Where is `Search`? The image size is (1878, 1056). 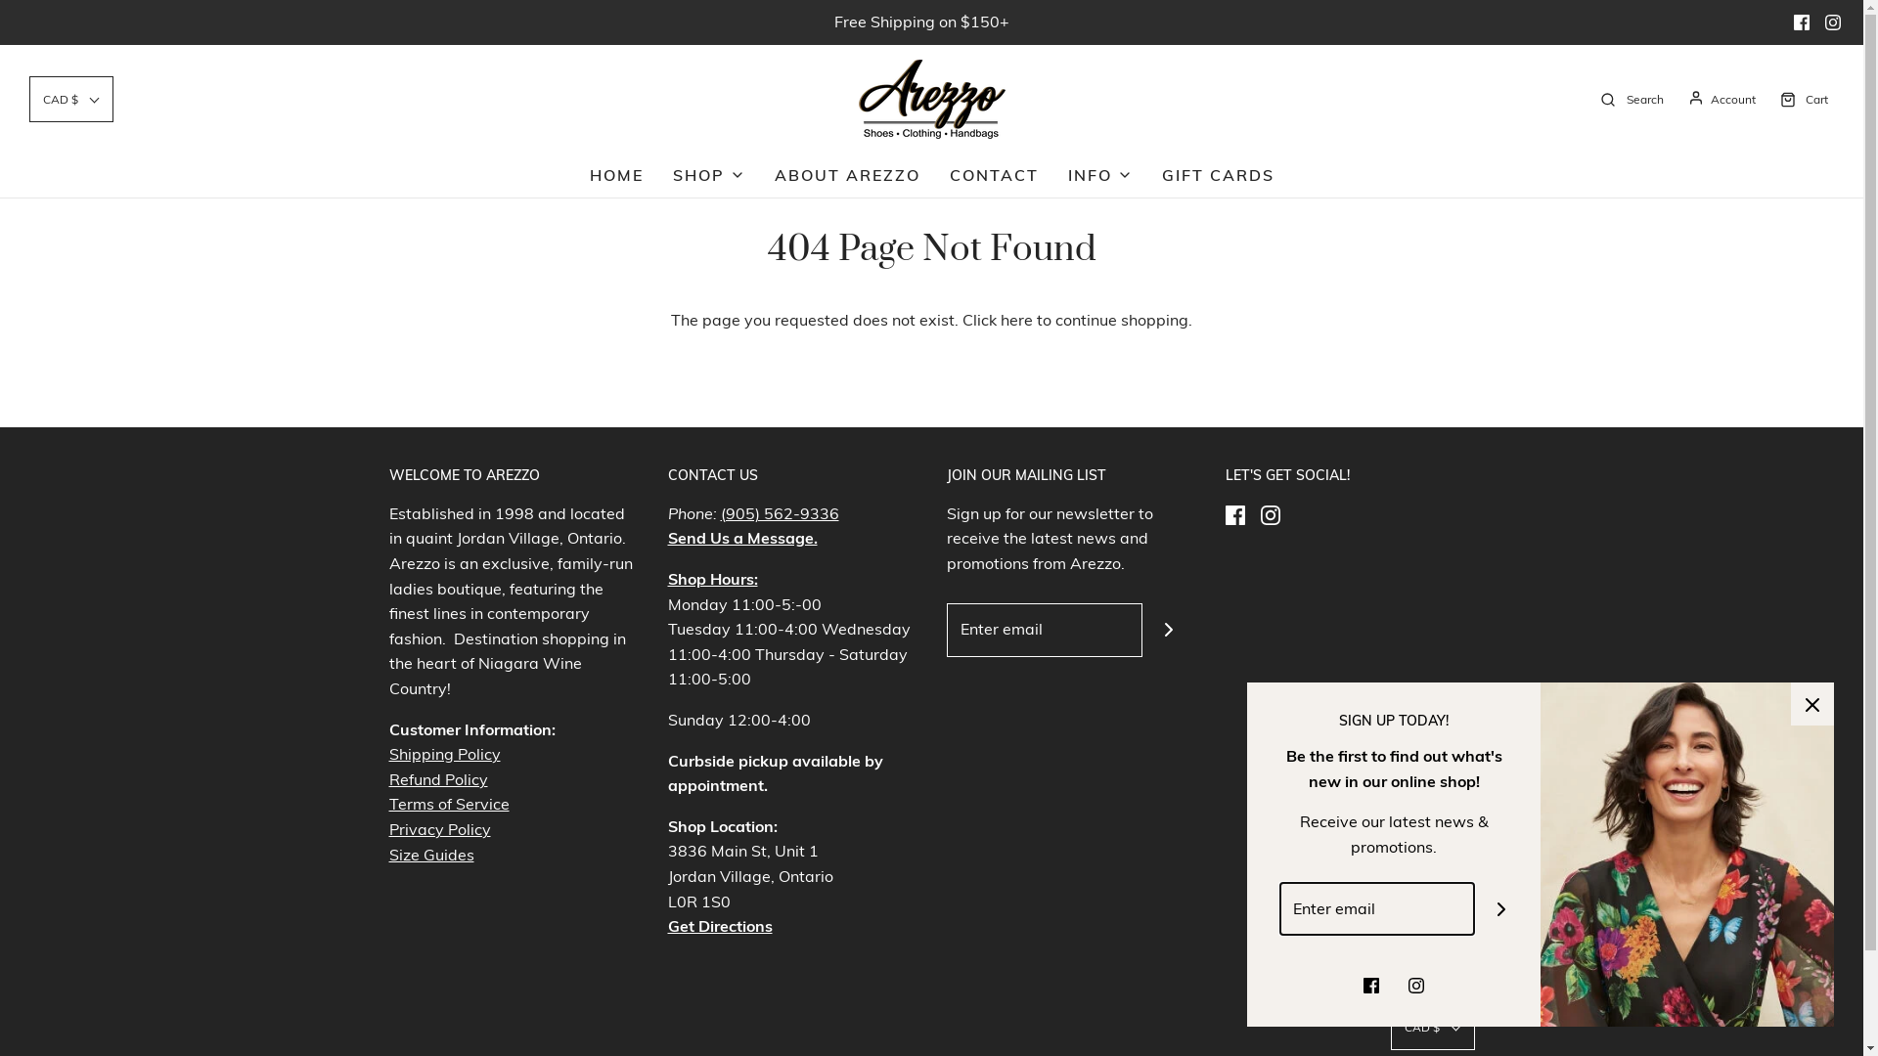 Search is located at coordinates (1630, 98).